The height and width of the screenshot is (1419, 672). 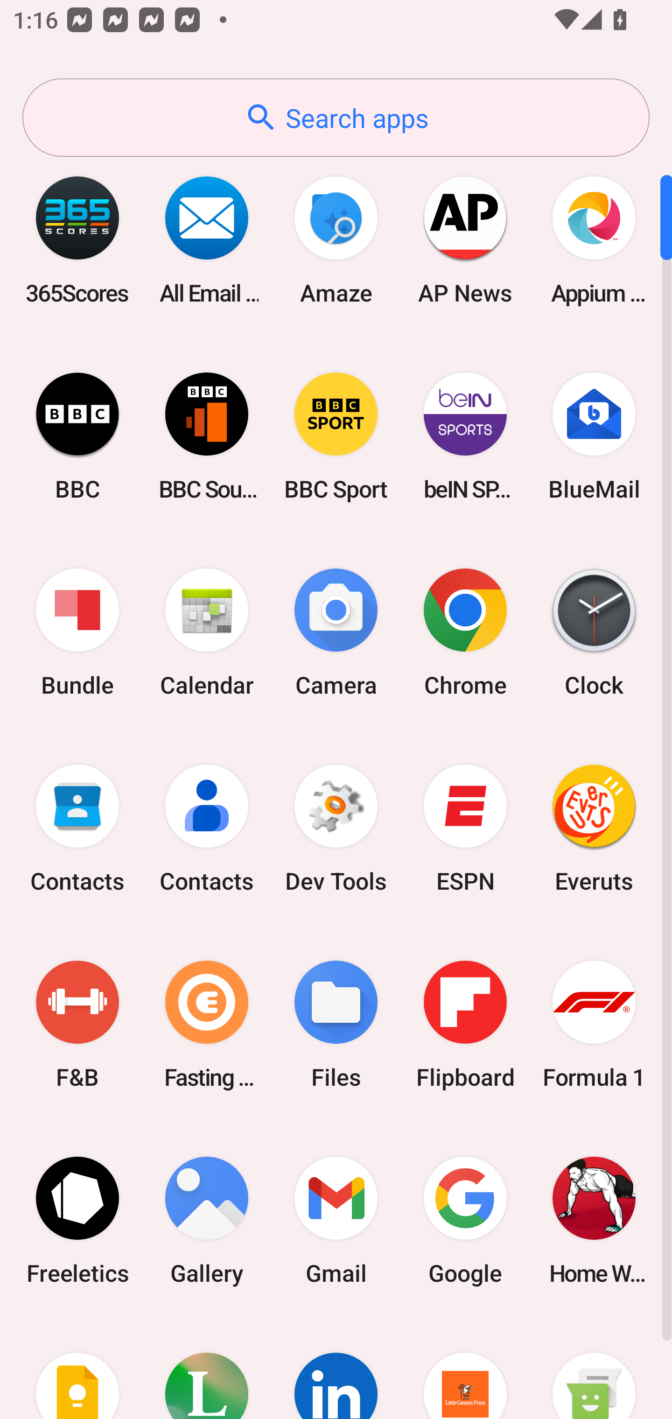 I want to click on ESPN, so click(x=465, y=829).